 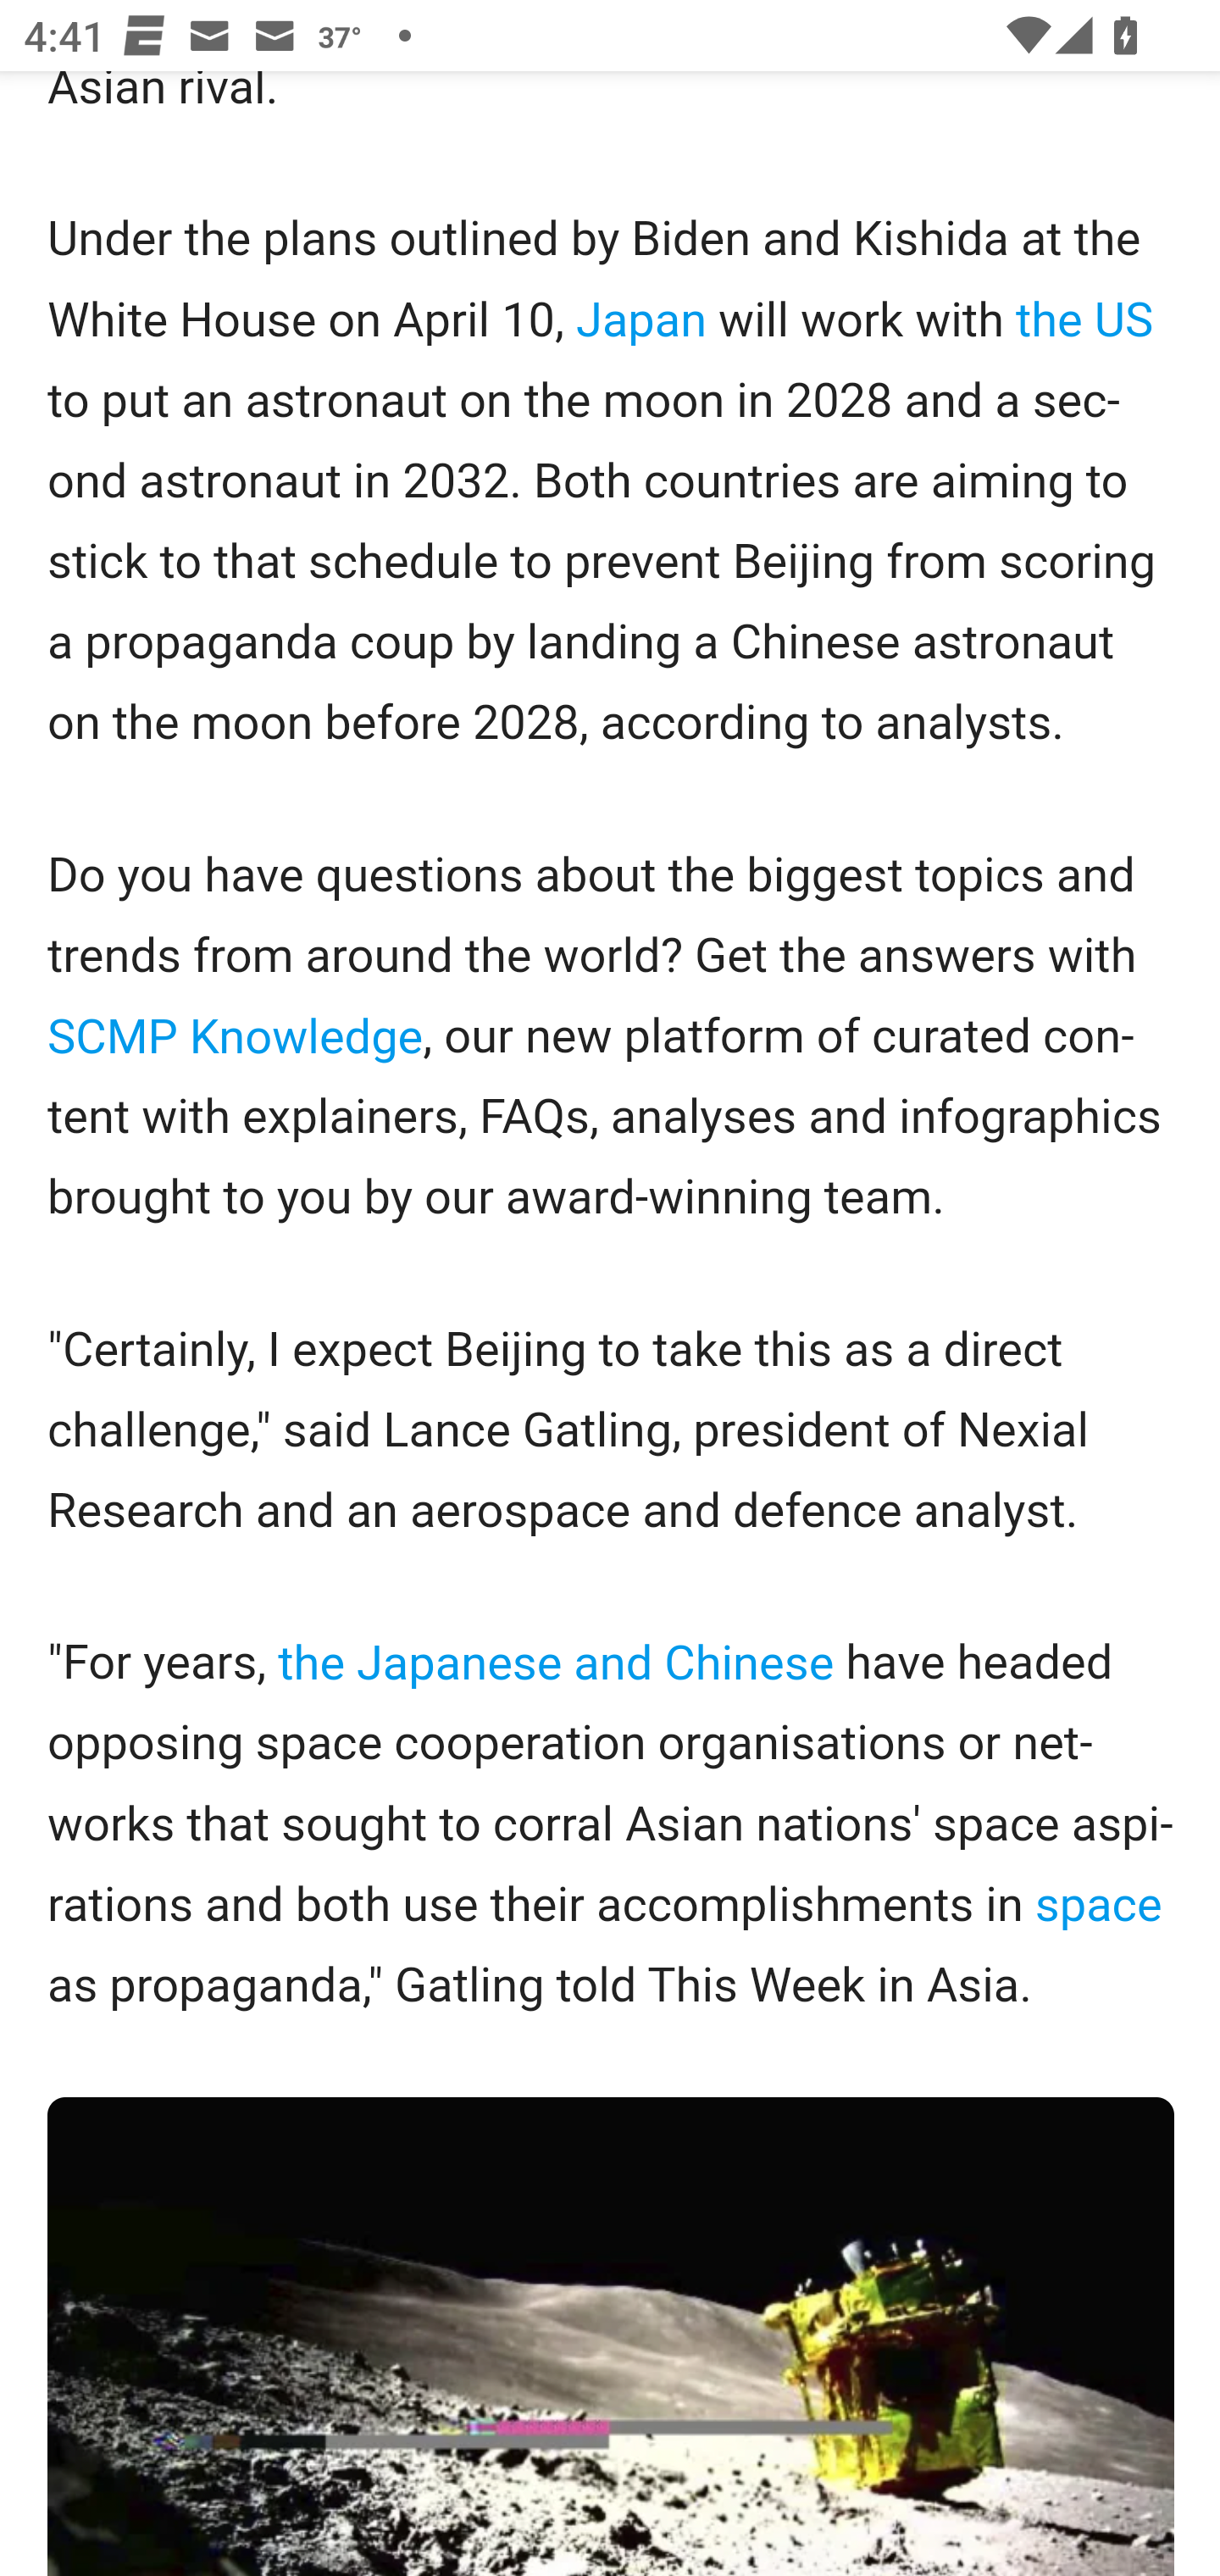 What do you see at coordinates (556, 1664) in the screenshot?
I see `the Japanese and Chinese` at bounding box center [556, 1664].